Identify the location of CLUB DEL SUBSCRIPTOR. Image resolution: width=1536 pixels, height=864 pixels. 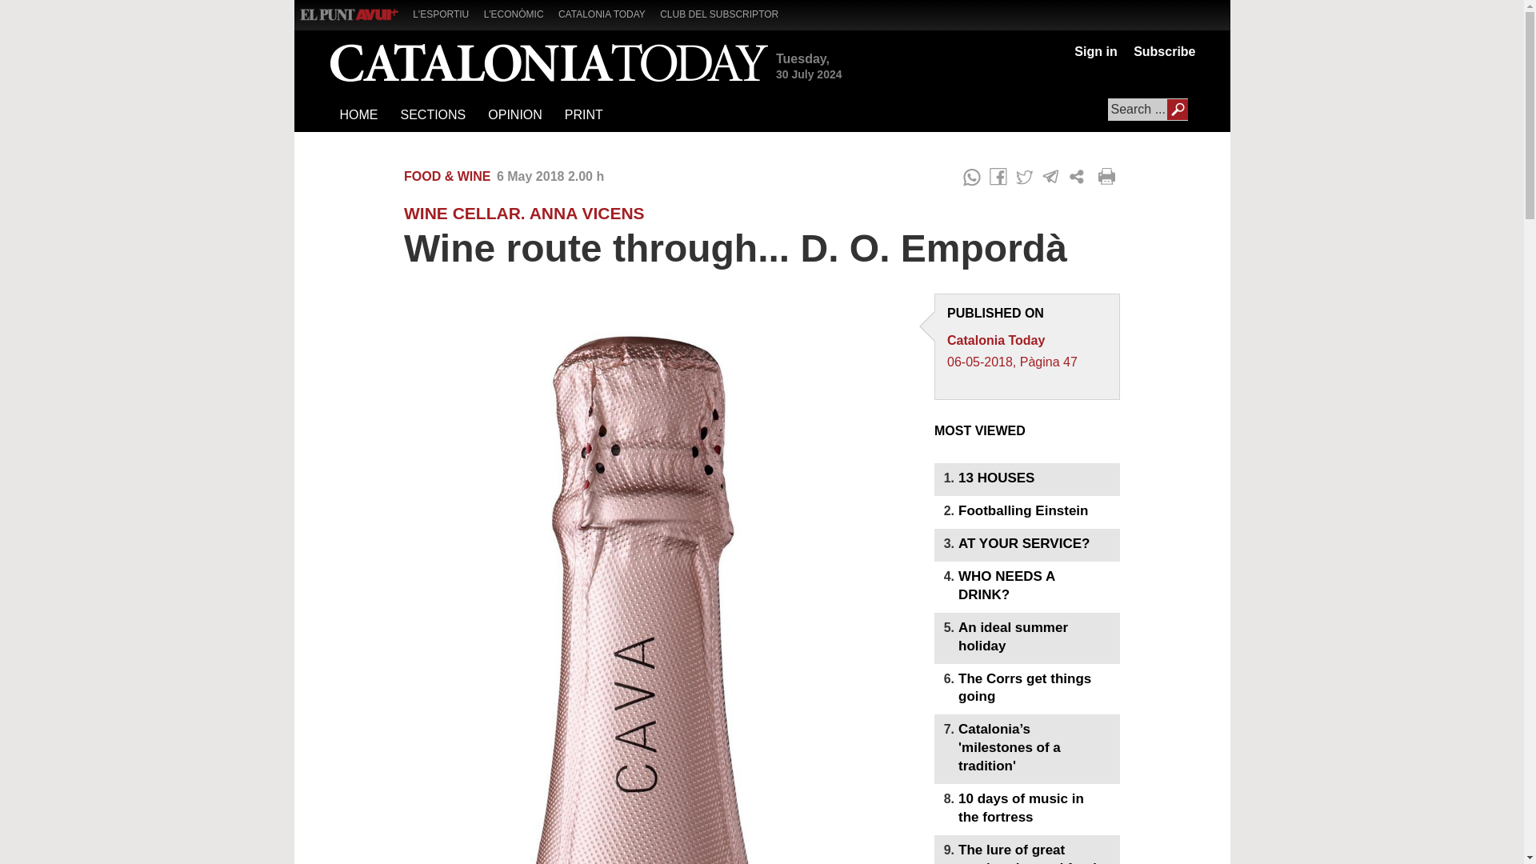
(725, 13).